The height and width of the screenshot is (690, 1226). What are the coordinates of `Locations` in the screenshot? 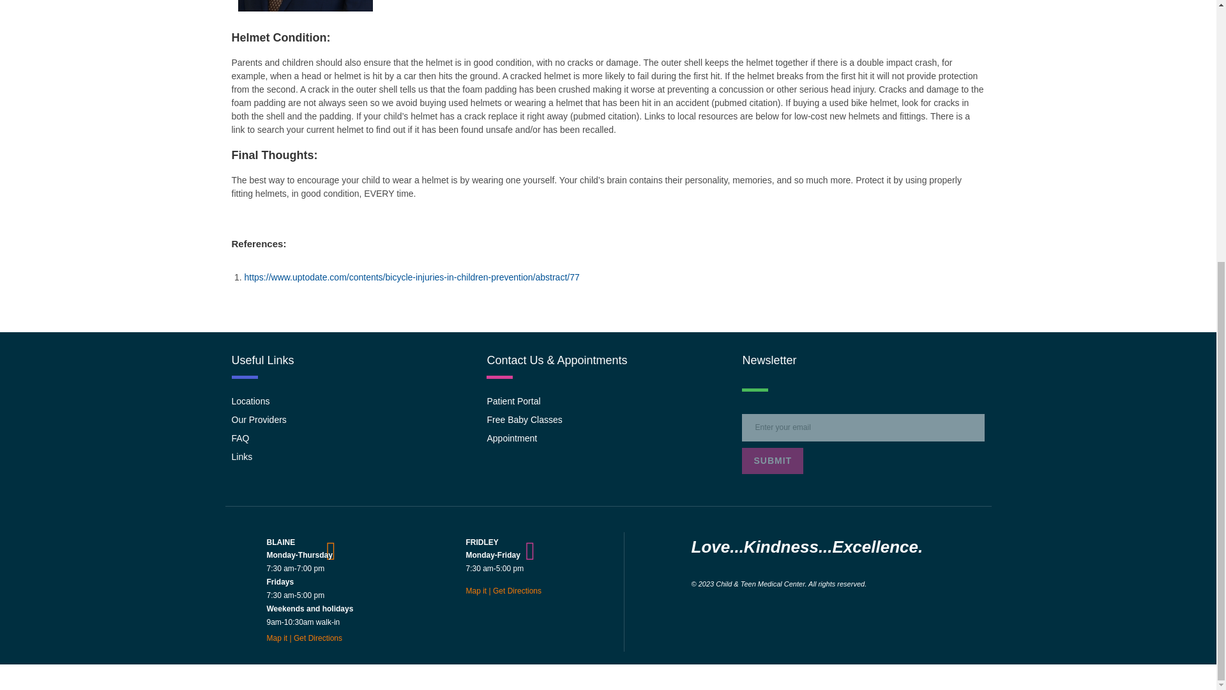 It's located at (352, 401).